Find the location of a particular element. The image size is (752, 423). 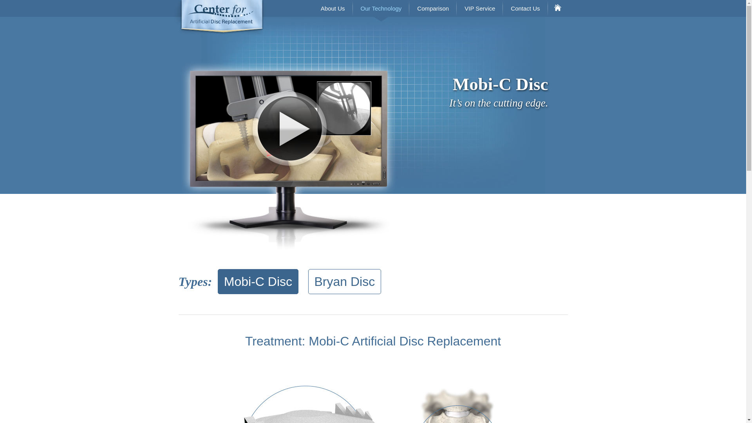

Contact Us is located at coordinates (525, 9).